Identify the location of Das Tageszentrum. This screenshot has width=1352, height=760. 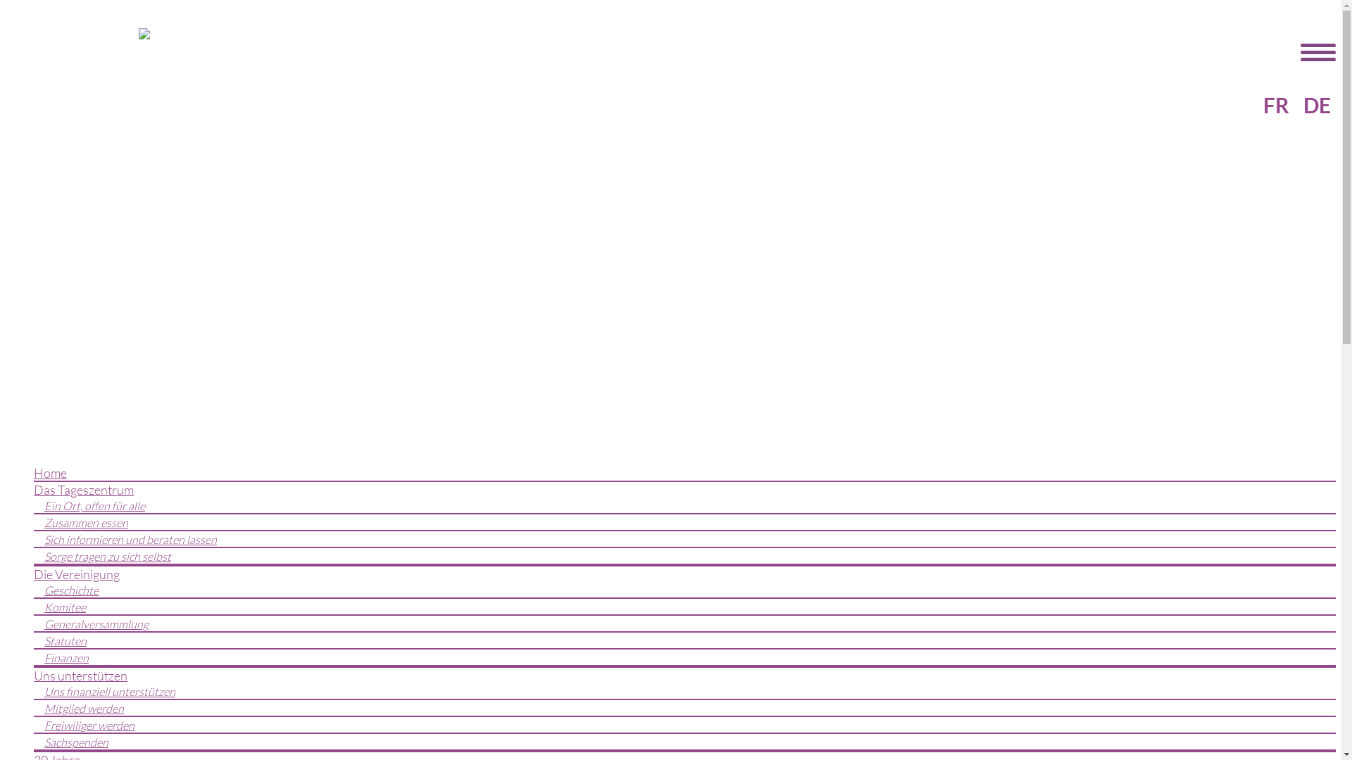
(84, 490).